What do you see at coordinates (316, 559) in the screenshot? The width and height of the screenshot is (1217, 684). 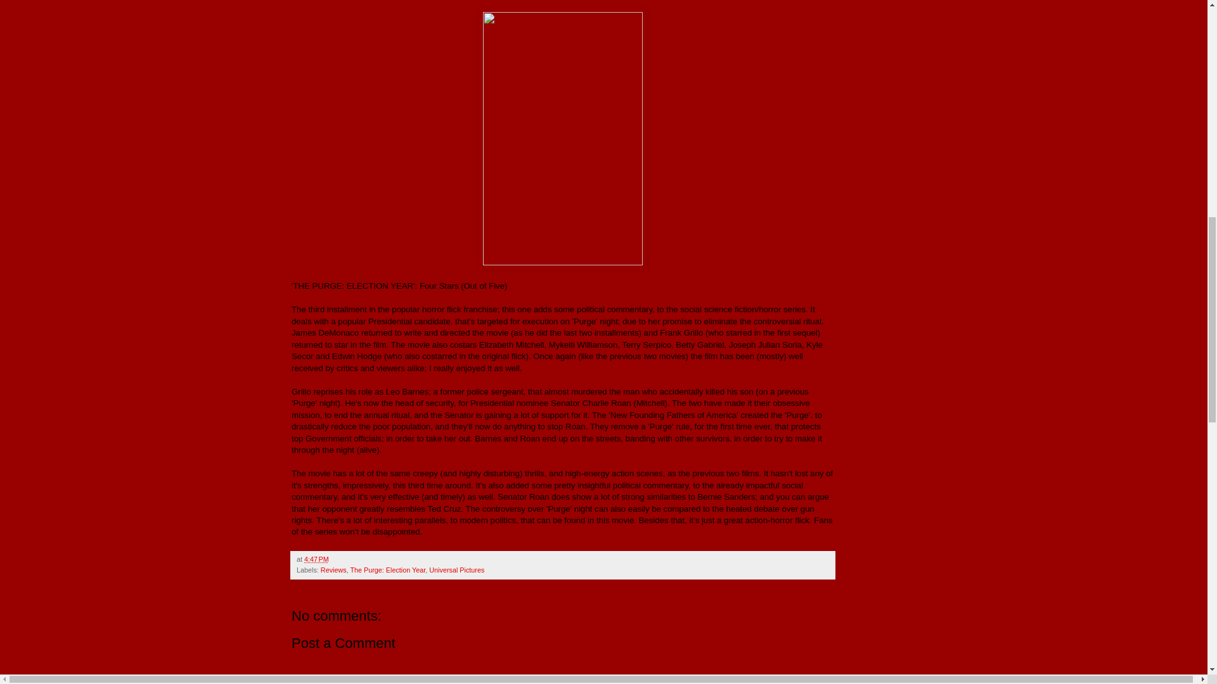 I see `permanent link` at bounding box center [316, 559].